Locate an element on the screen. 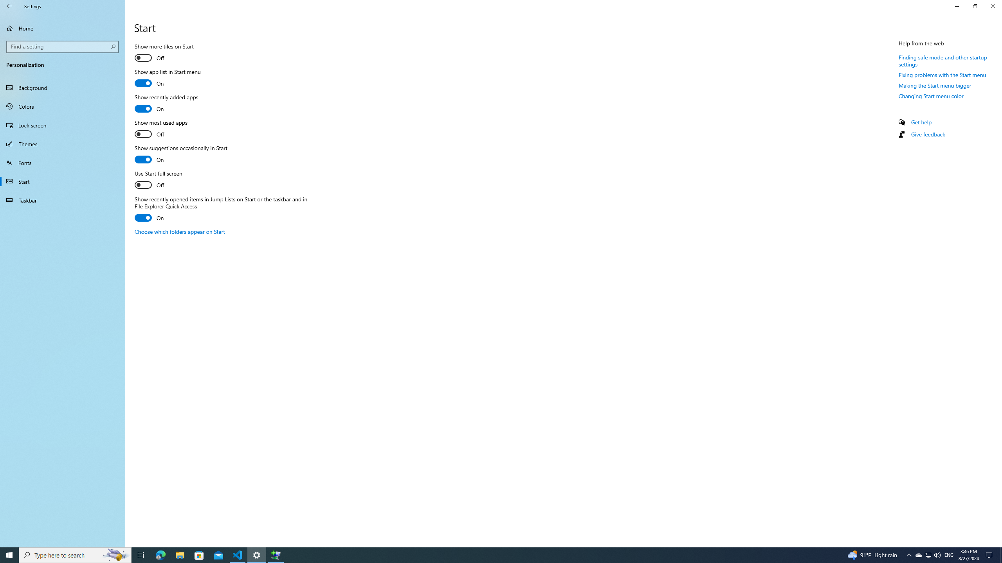  Search box, Find a setting is located at coordinates (63, 47).